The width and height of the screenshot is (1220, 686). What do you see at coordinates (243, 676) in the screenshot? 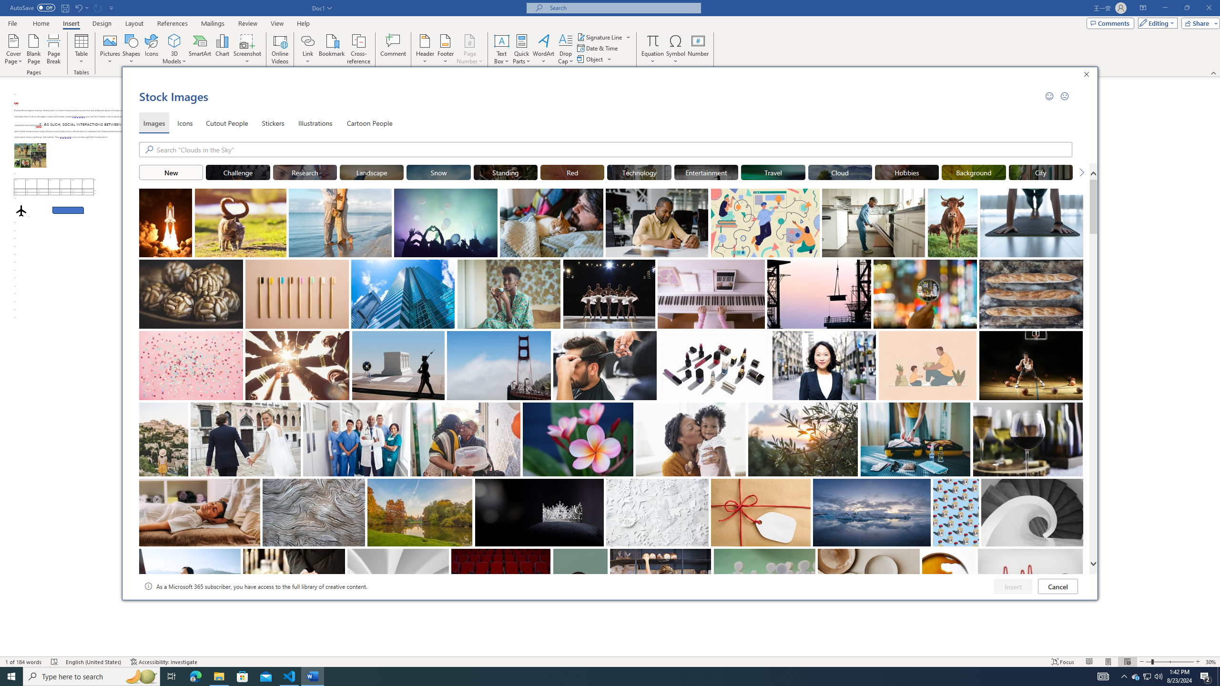
I see `Microsoft Store` at bounding box center [243, 676].